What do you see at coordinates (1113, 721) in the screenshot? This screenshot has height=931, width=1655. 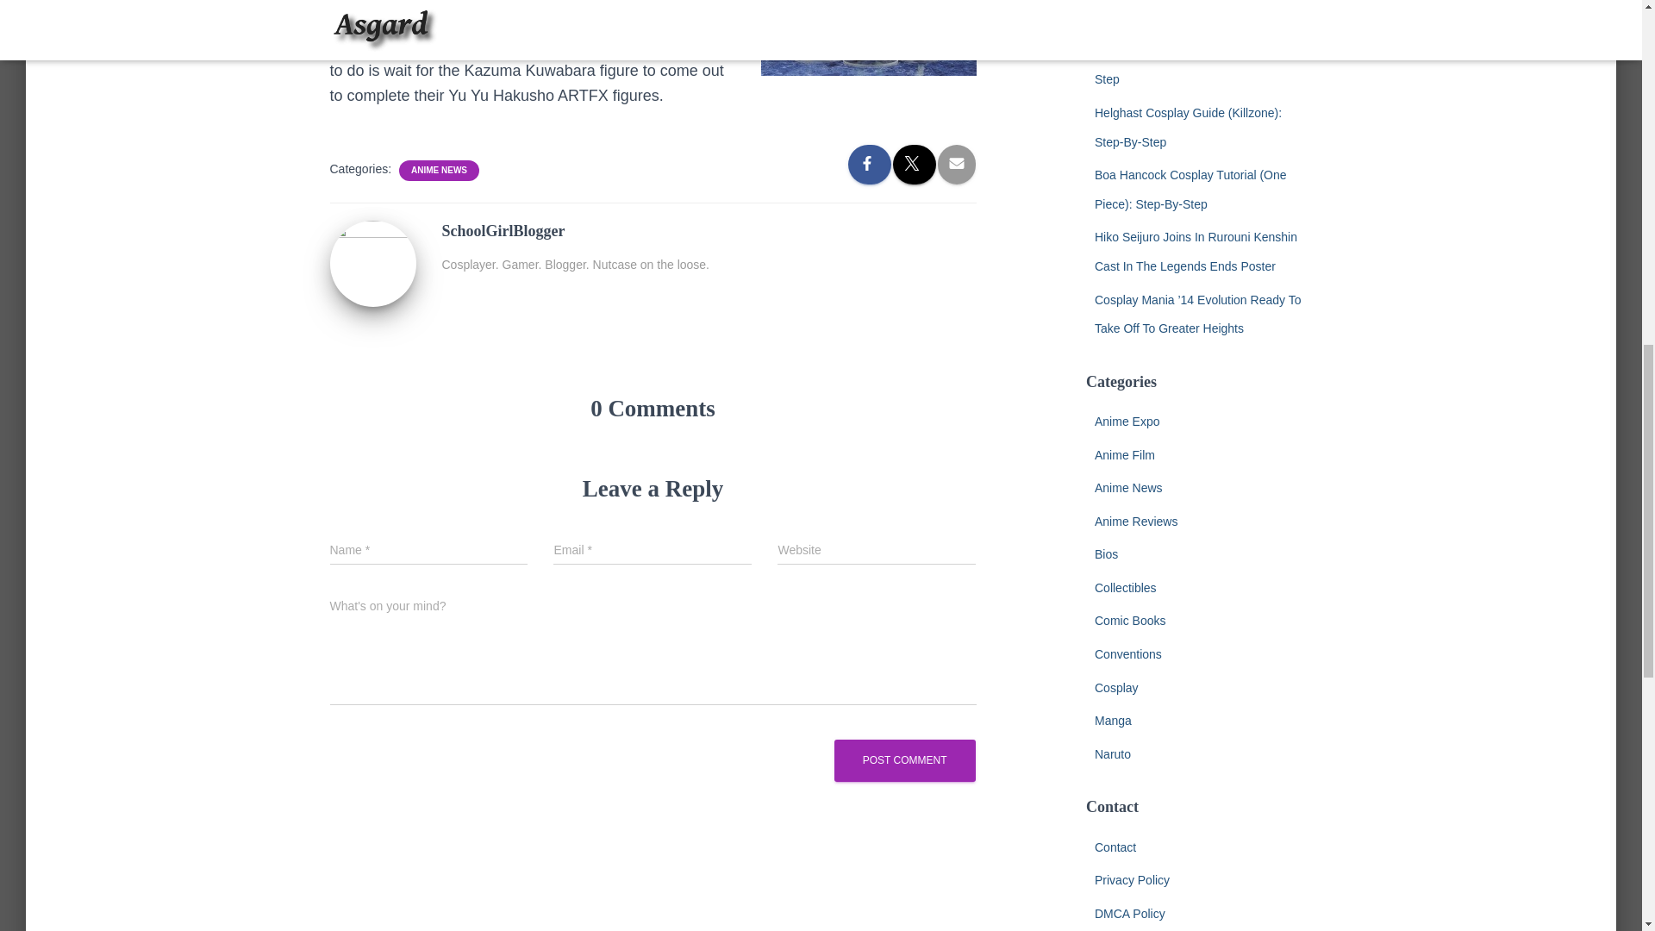 I see `Manga` at bounding box center [1113, 721].